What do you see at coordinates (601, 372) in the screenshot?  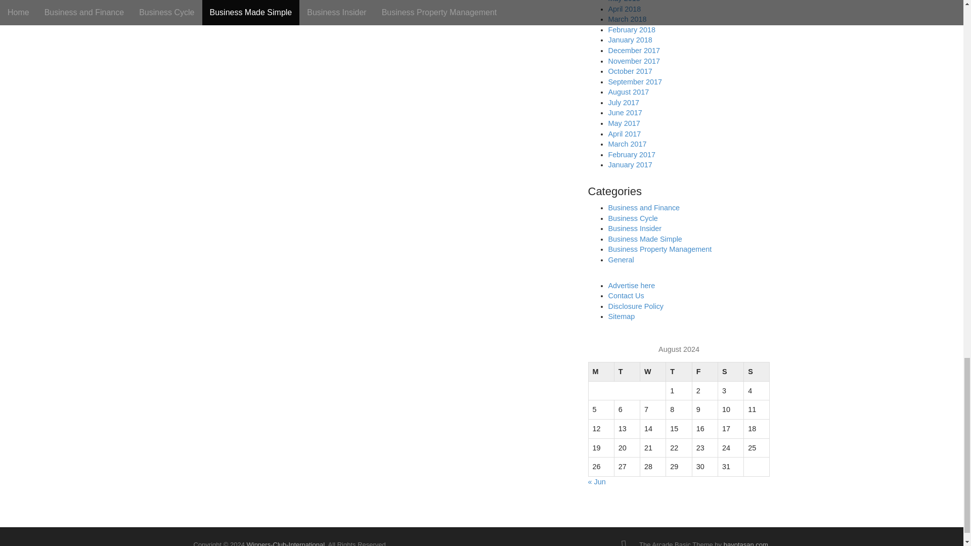 I see `Monday` at bounding box center [601, 372].